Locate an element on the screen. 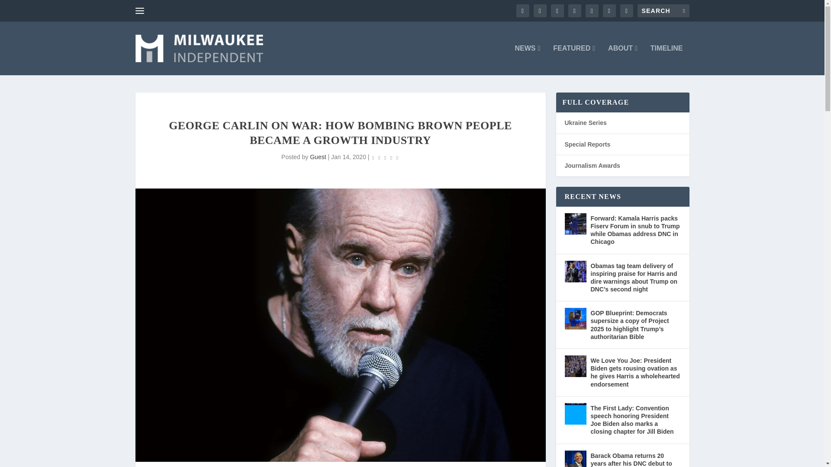  Search for: is located at coordinates (663, 10).